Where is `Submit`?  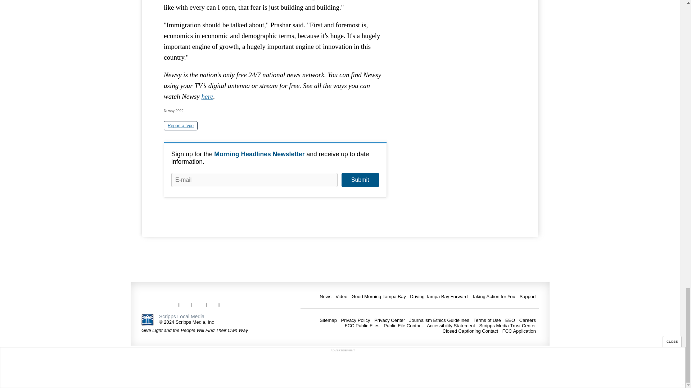
Submit is located at coordinates (360, 180).